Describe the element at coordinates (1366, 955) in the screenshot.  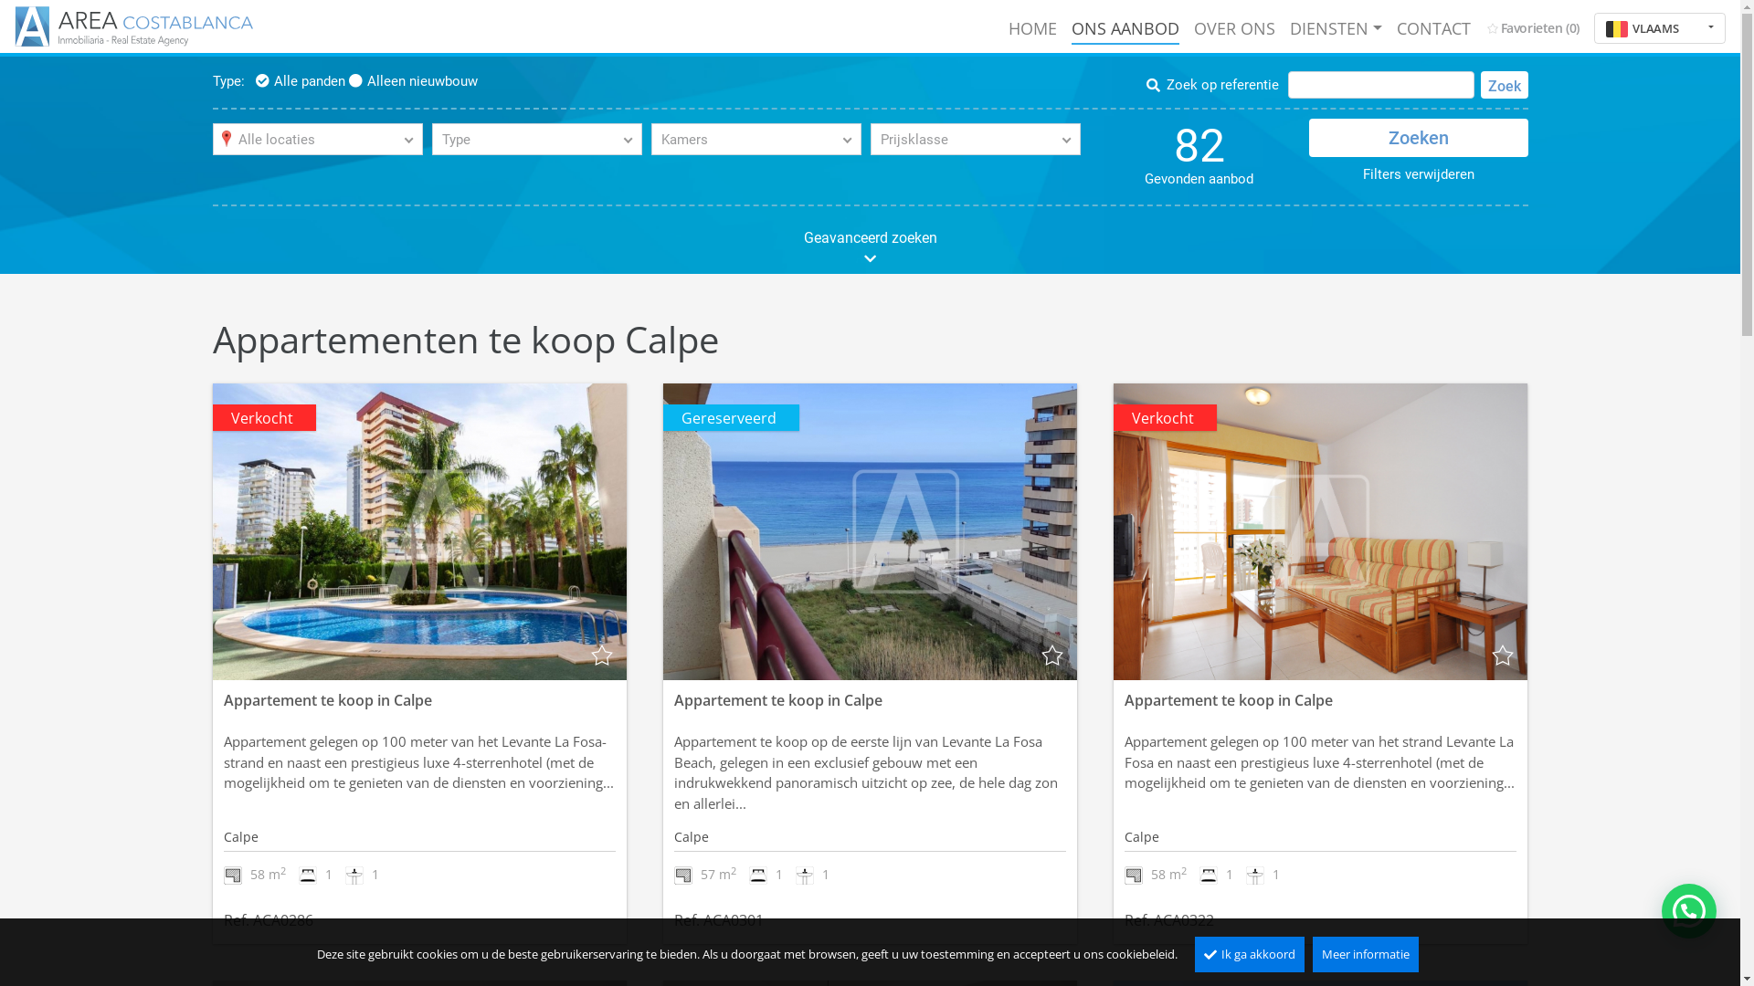
I see `Meer informatie` at that location.